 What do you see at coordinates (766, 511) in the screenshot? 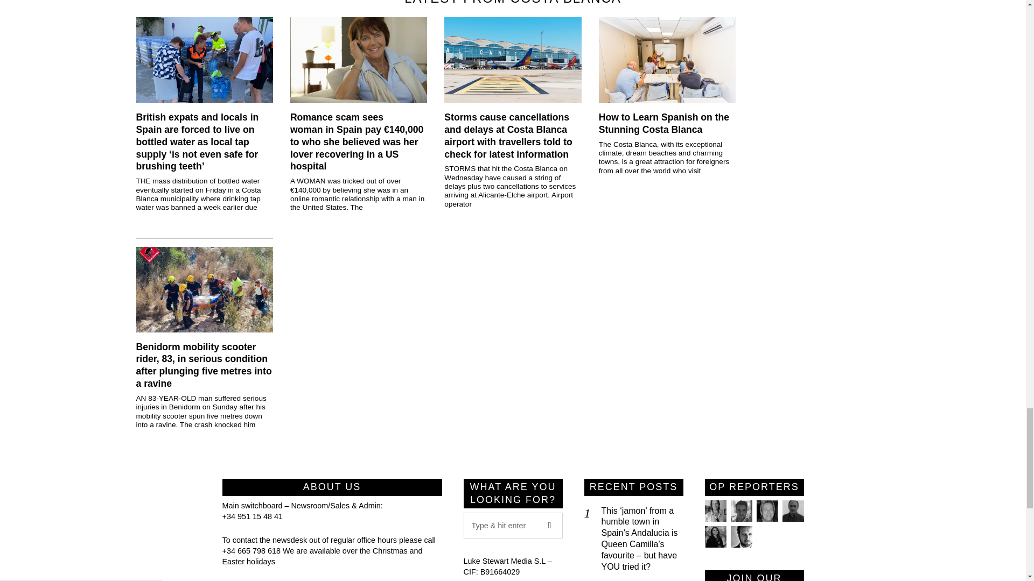
I see `Alex Trelinski` at bounding box center [766, 511].